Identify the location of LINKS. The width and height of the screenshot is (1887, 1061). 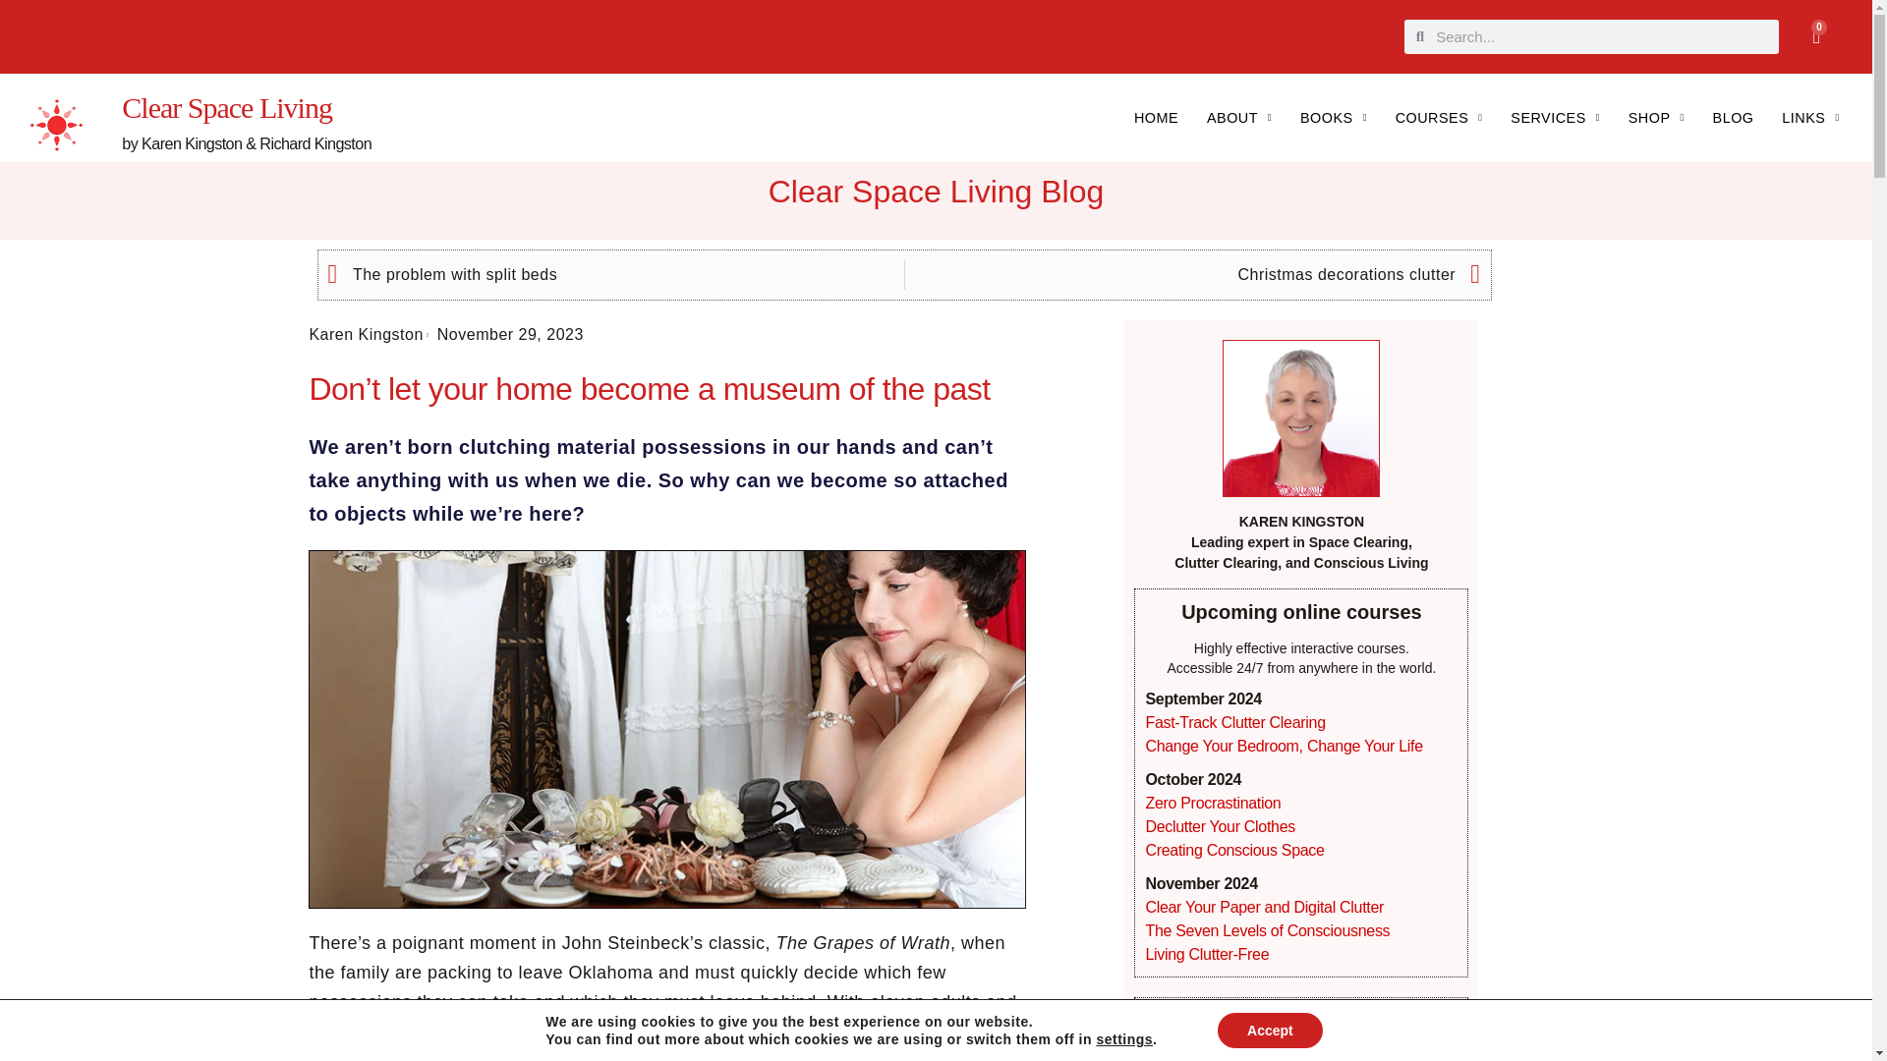
(1810, 118).